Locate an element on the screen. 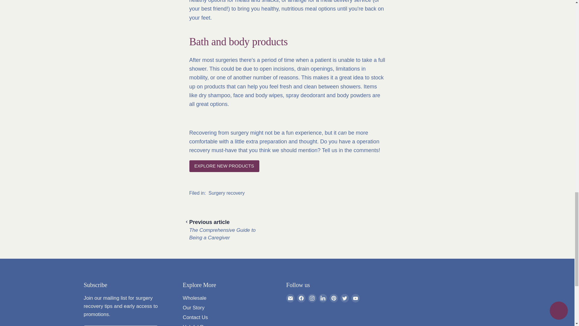 The height and width of the screenshot is (326, 579). YouTube is located at coordinates (355, 298).